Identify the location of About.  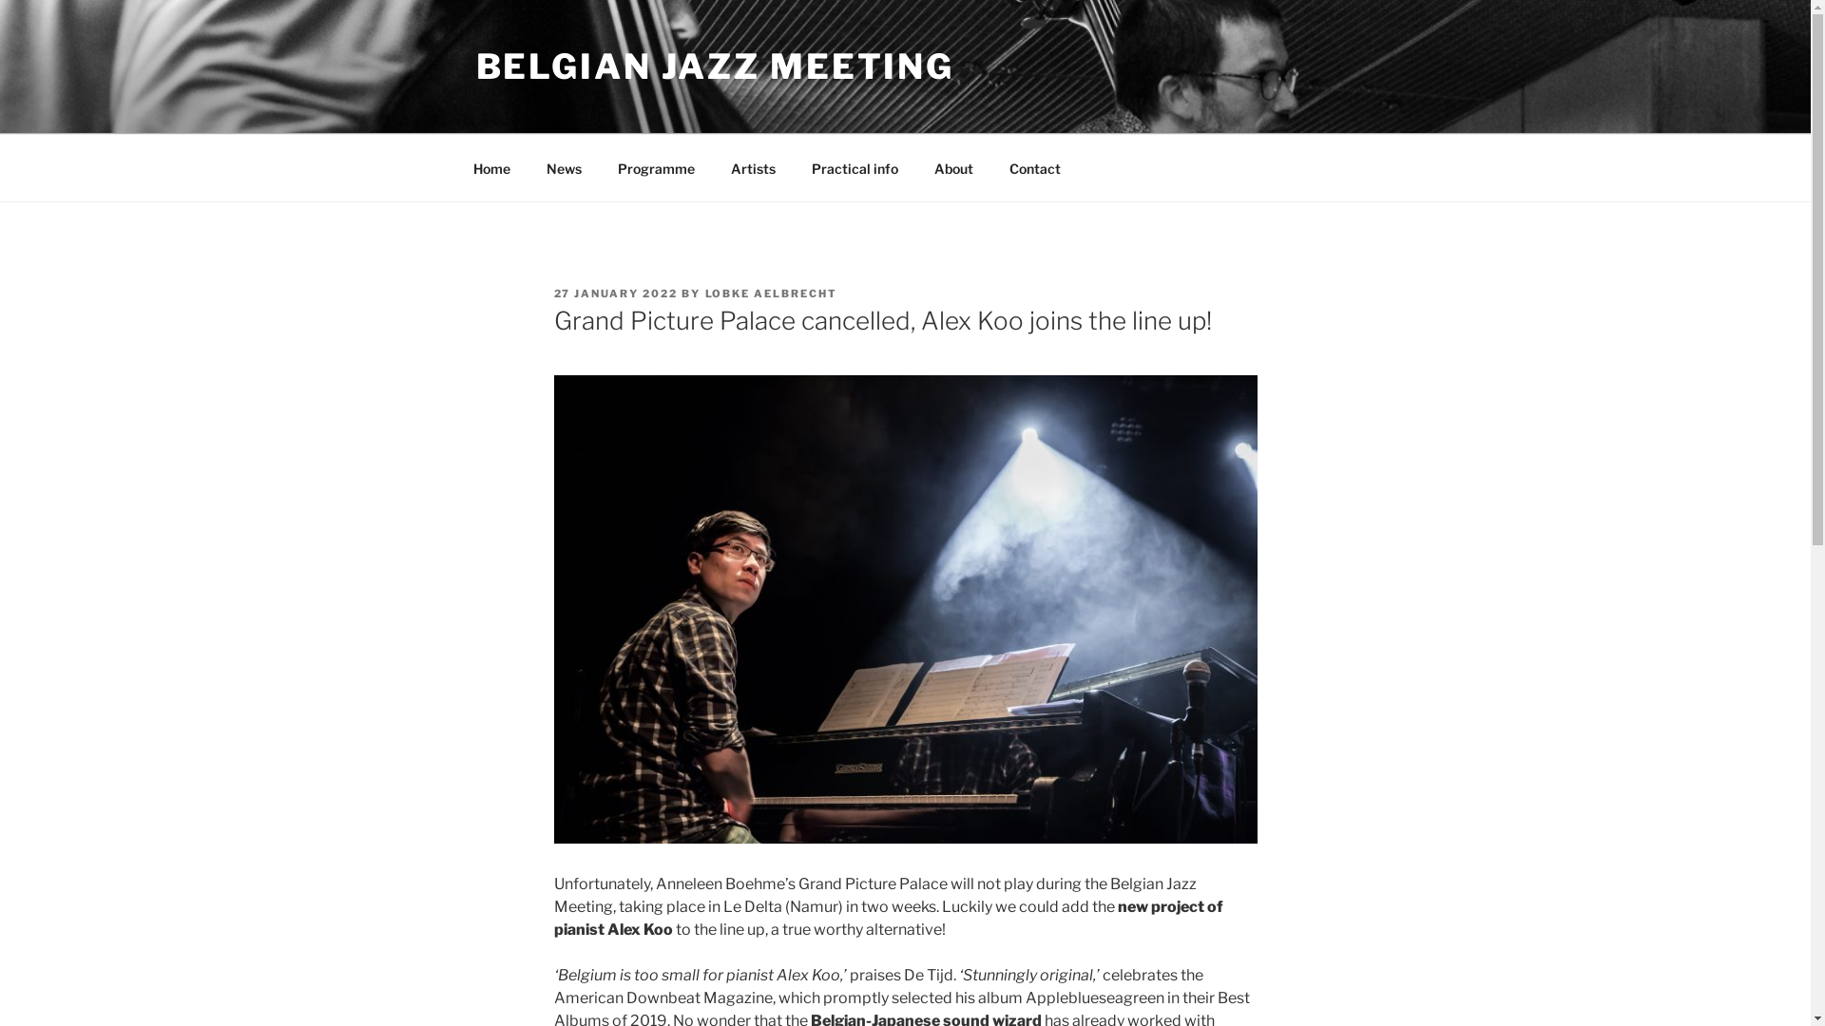
(954, 167).